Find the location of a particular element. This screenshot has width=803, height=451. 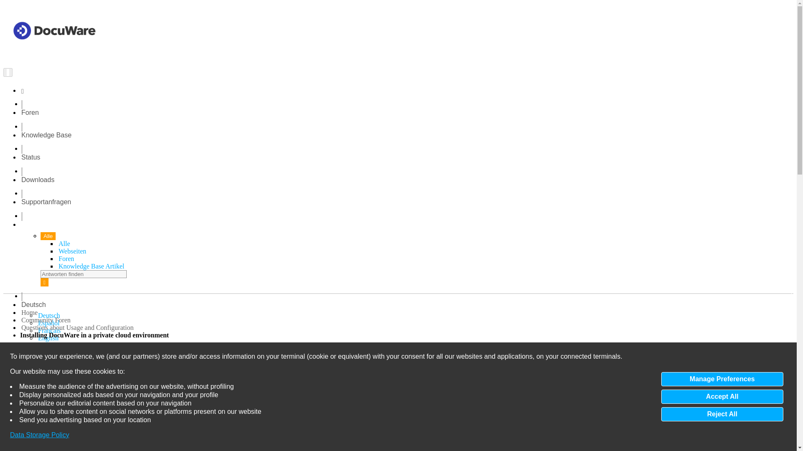

Questions about Usage and Configuration is located at coordinates (77, 327).